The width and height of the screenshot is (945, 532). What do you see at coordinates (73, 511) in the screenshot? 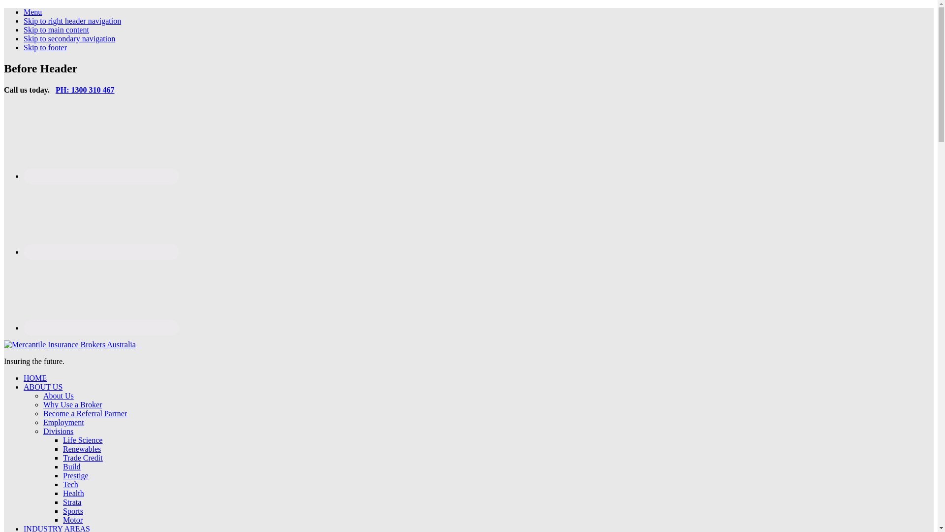
I see `Sports` at bounding box center [73, 511].